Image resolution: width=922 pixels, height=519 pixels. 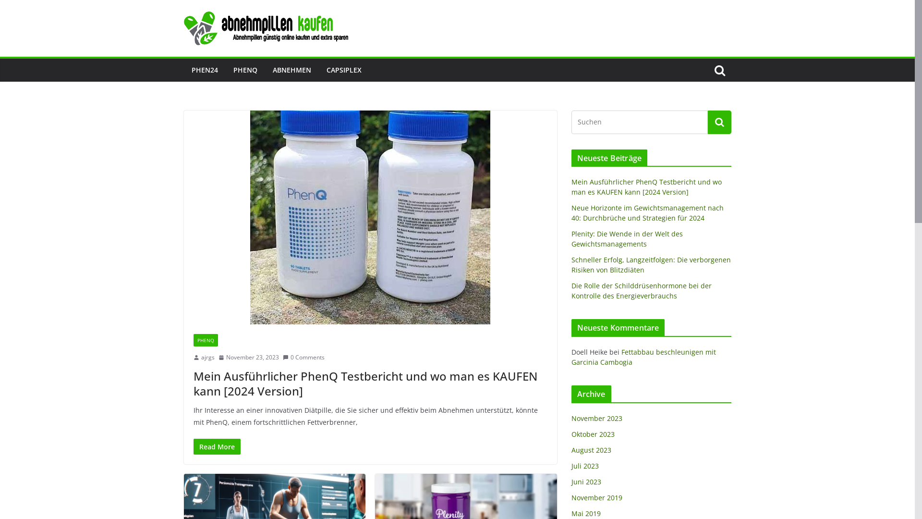 What do you see at coordinates (597, 418) in the screenshot?
I see `November 2023` at bounding box center [597, 418].